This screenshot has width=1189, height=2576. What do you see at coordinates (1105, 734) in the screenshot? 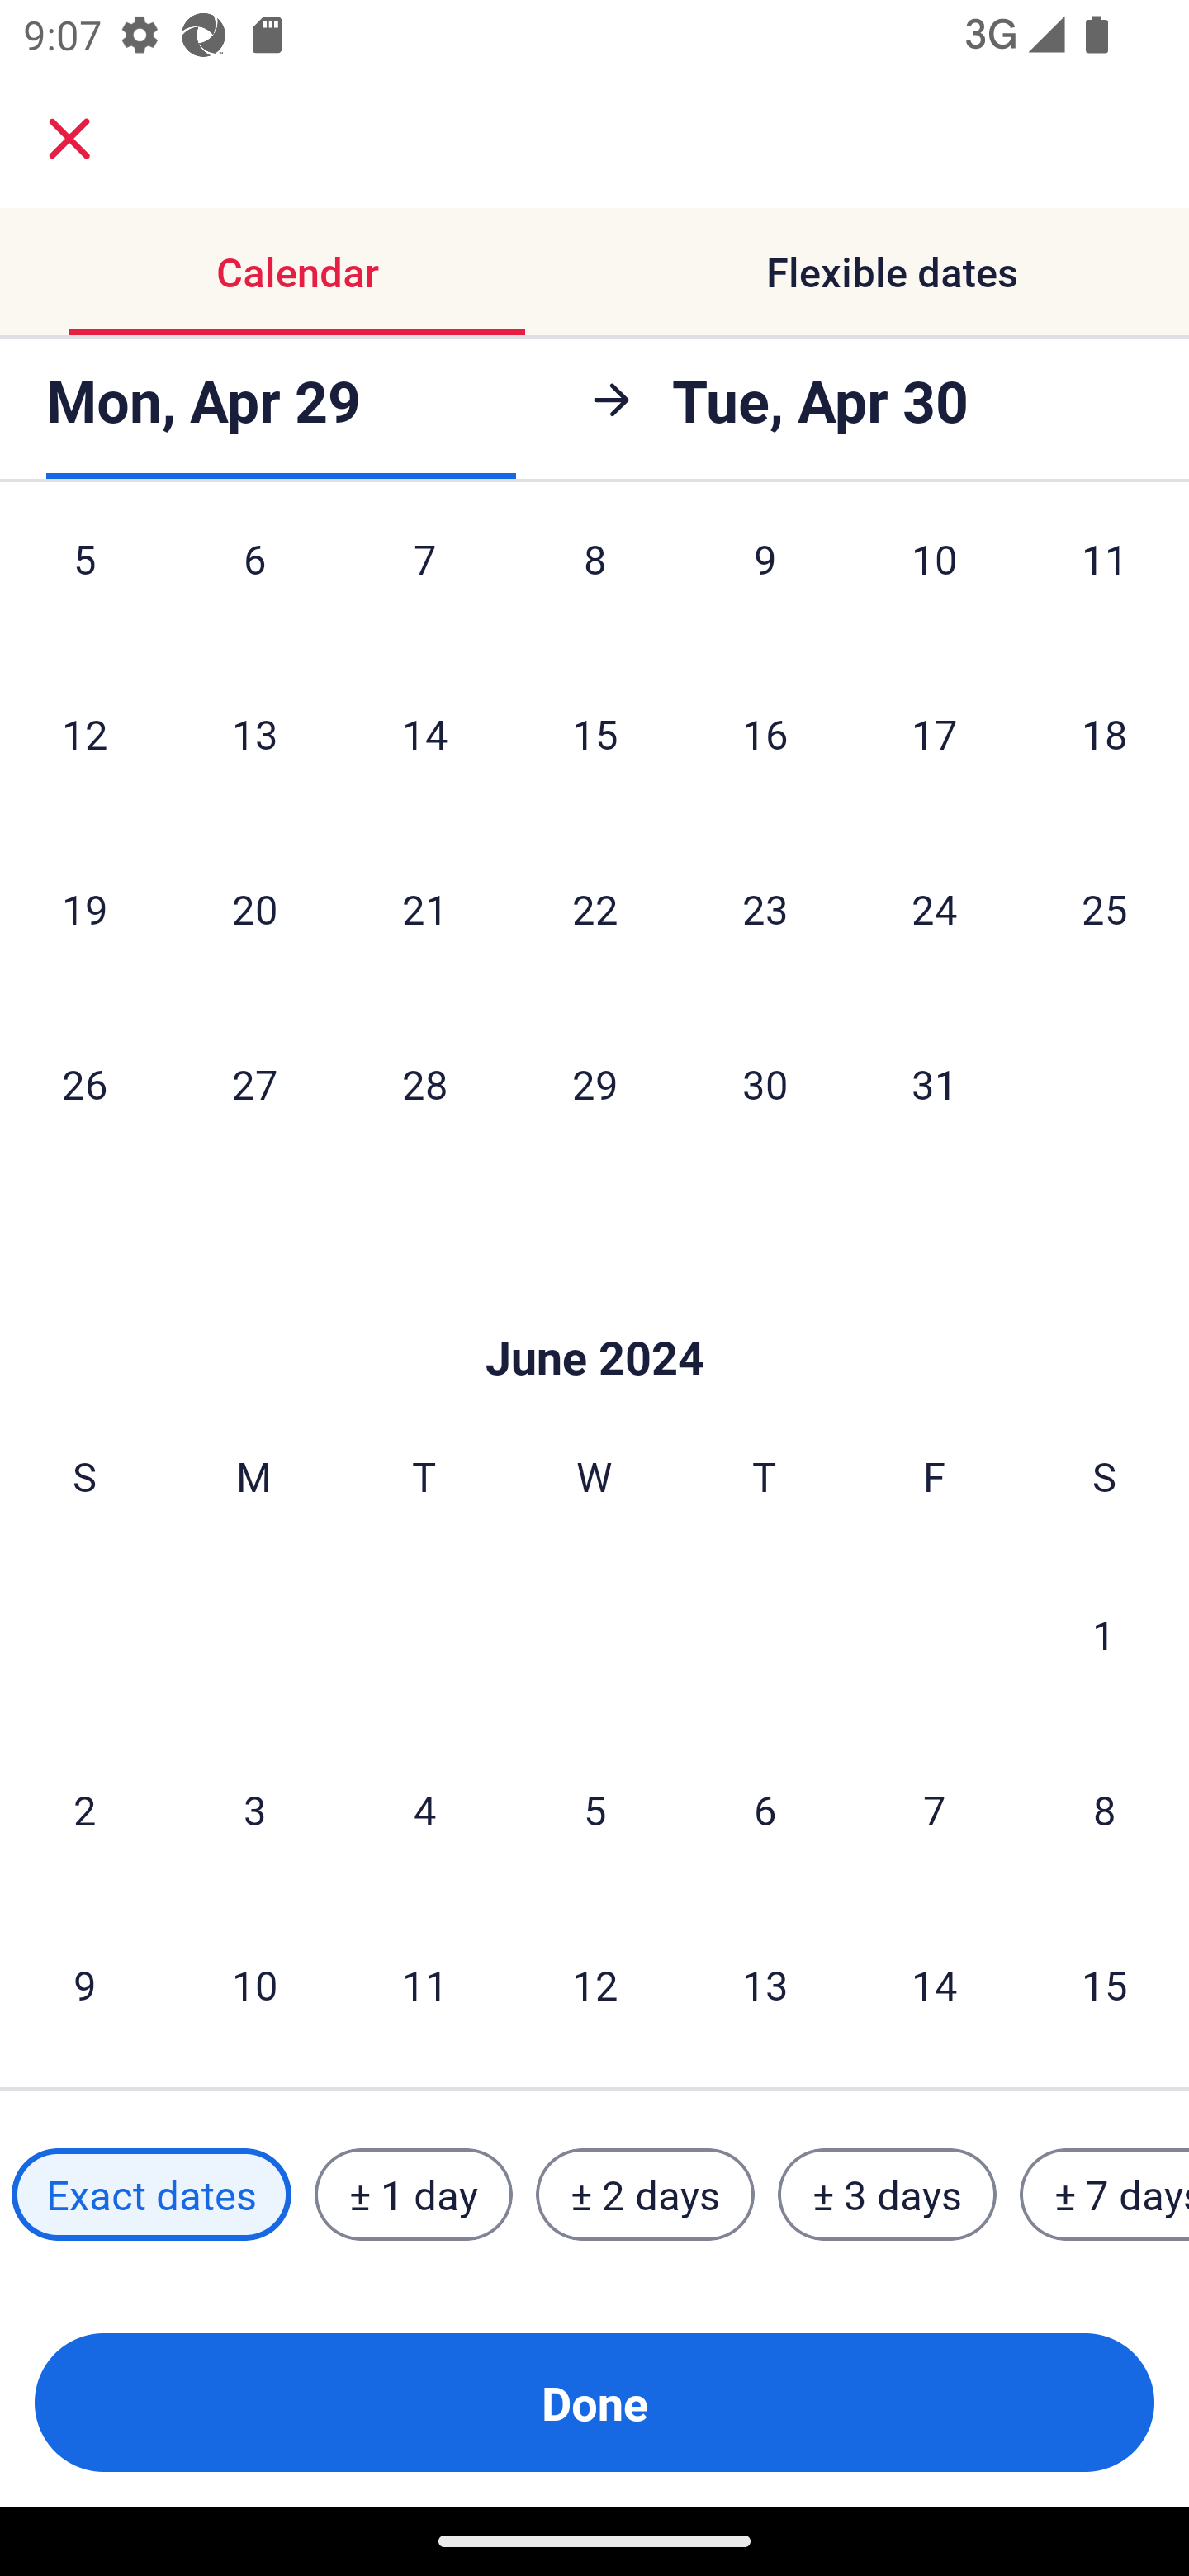
I see `18 Saturday, May 18, 2024` at bounding box center [1105, 734].